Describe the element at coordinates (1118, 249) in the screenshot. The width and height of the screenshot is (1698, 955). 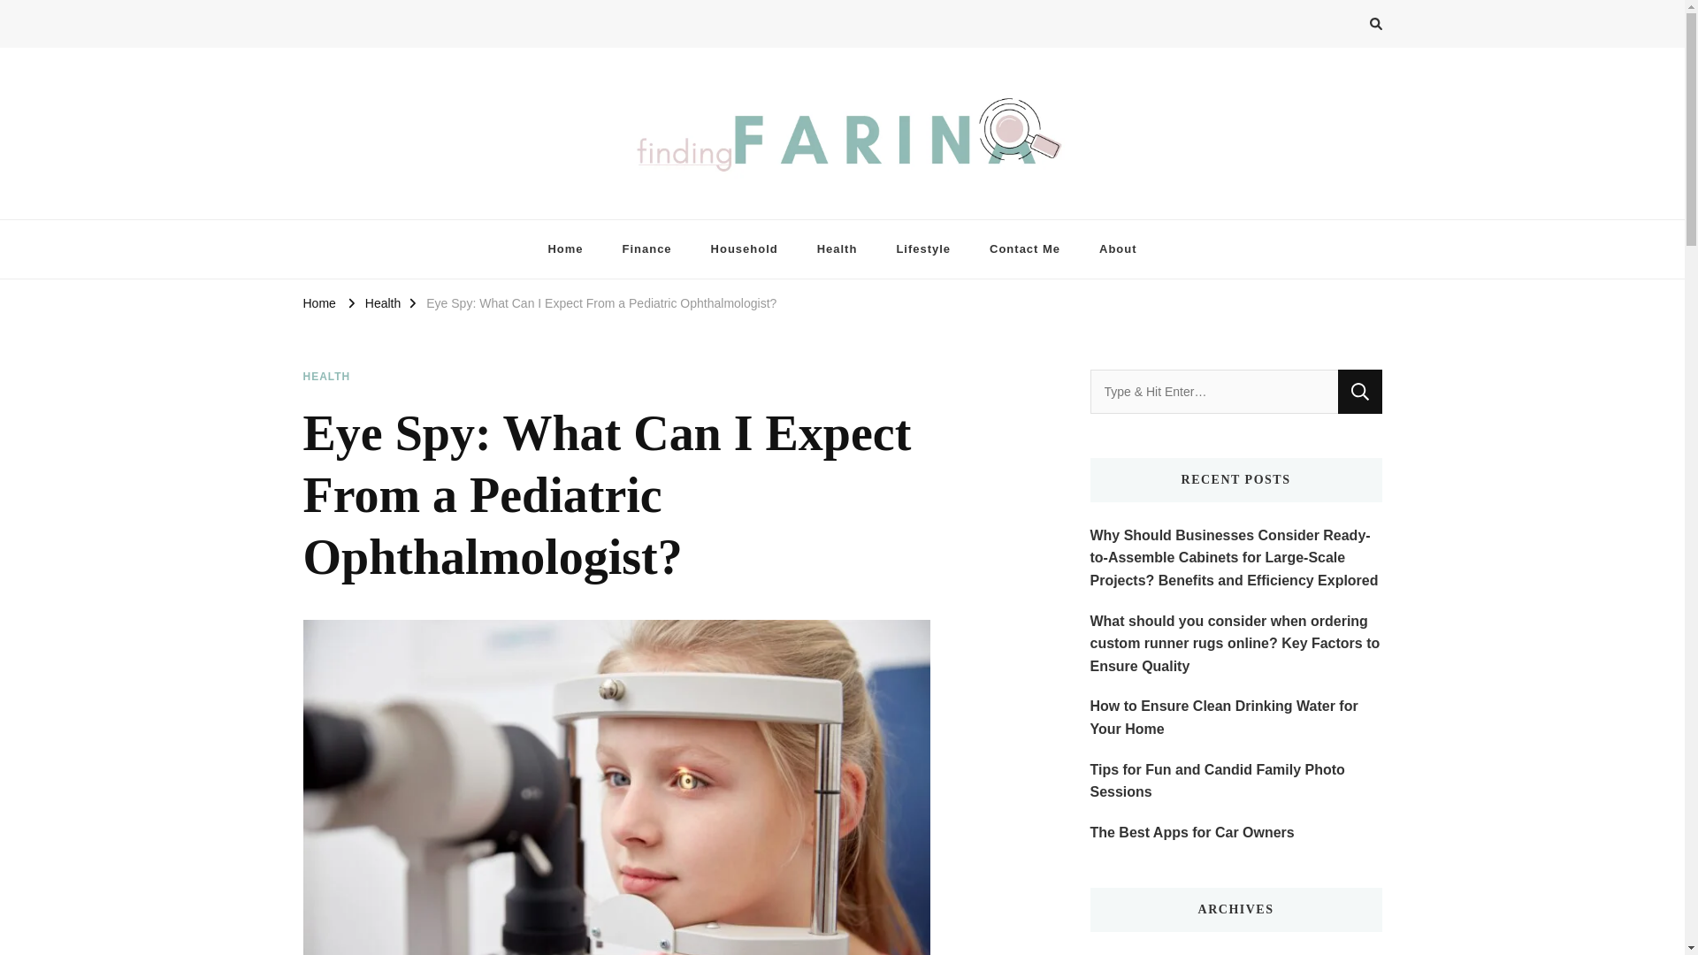
I see `About` at that location.